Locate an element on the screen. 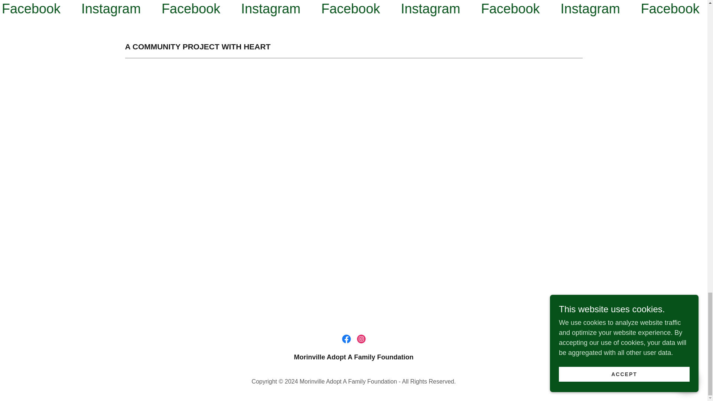 The height and width of the screenshot is (401, 713). Facebook is located at coordinates (336, 9).